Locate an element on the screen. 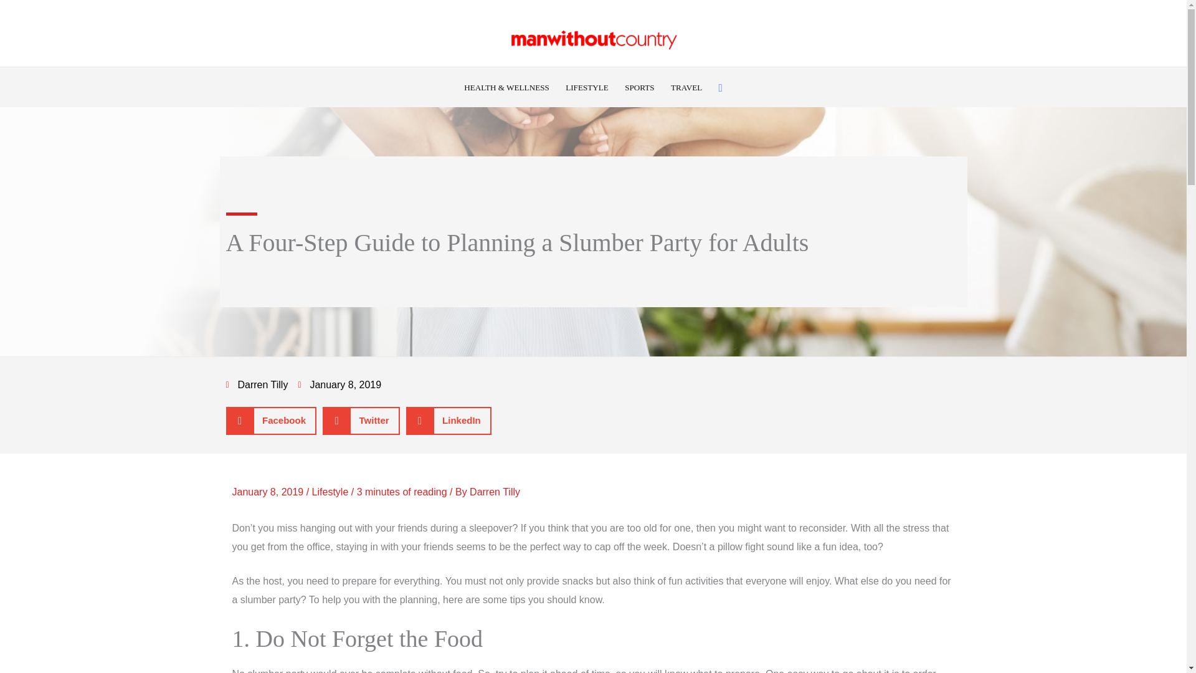 The height and width of the screenshot is (673, 1196). Lifestyle is located at coordinates (330, 492).